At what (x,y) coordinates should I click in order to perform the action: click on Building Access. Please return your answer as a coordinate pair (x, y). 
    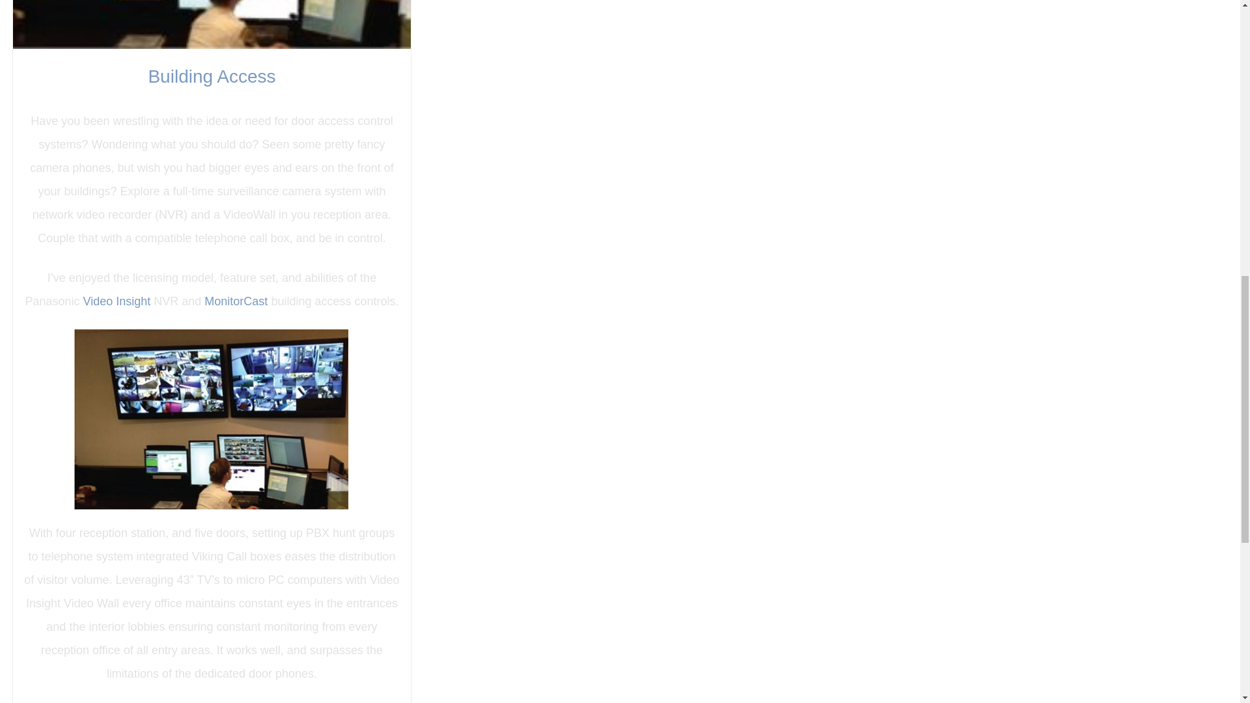
    Looking at the image, I should click on (211, 76).